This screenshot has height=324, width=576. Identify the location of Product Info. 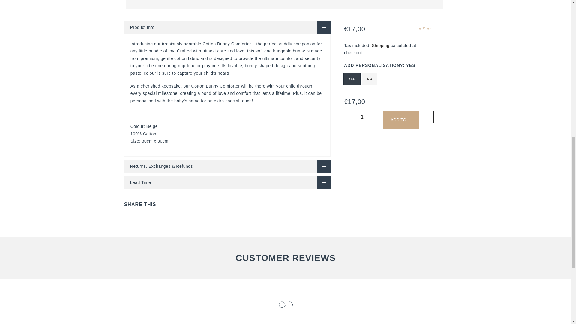
(227, 28).